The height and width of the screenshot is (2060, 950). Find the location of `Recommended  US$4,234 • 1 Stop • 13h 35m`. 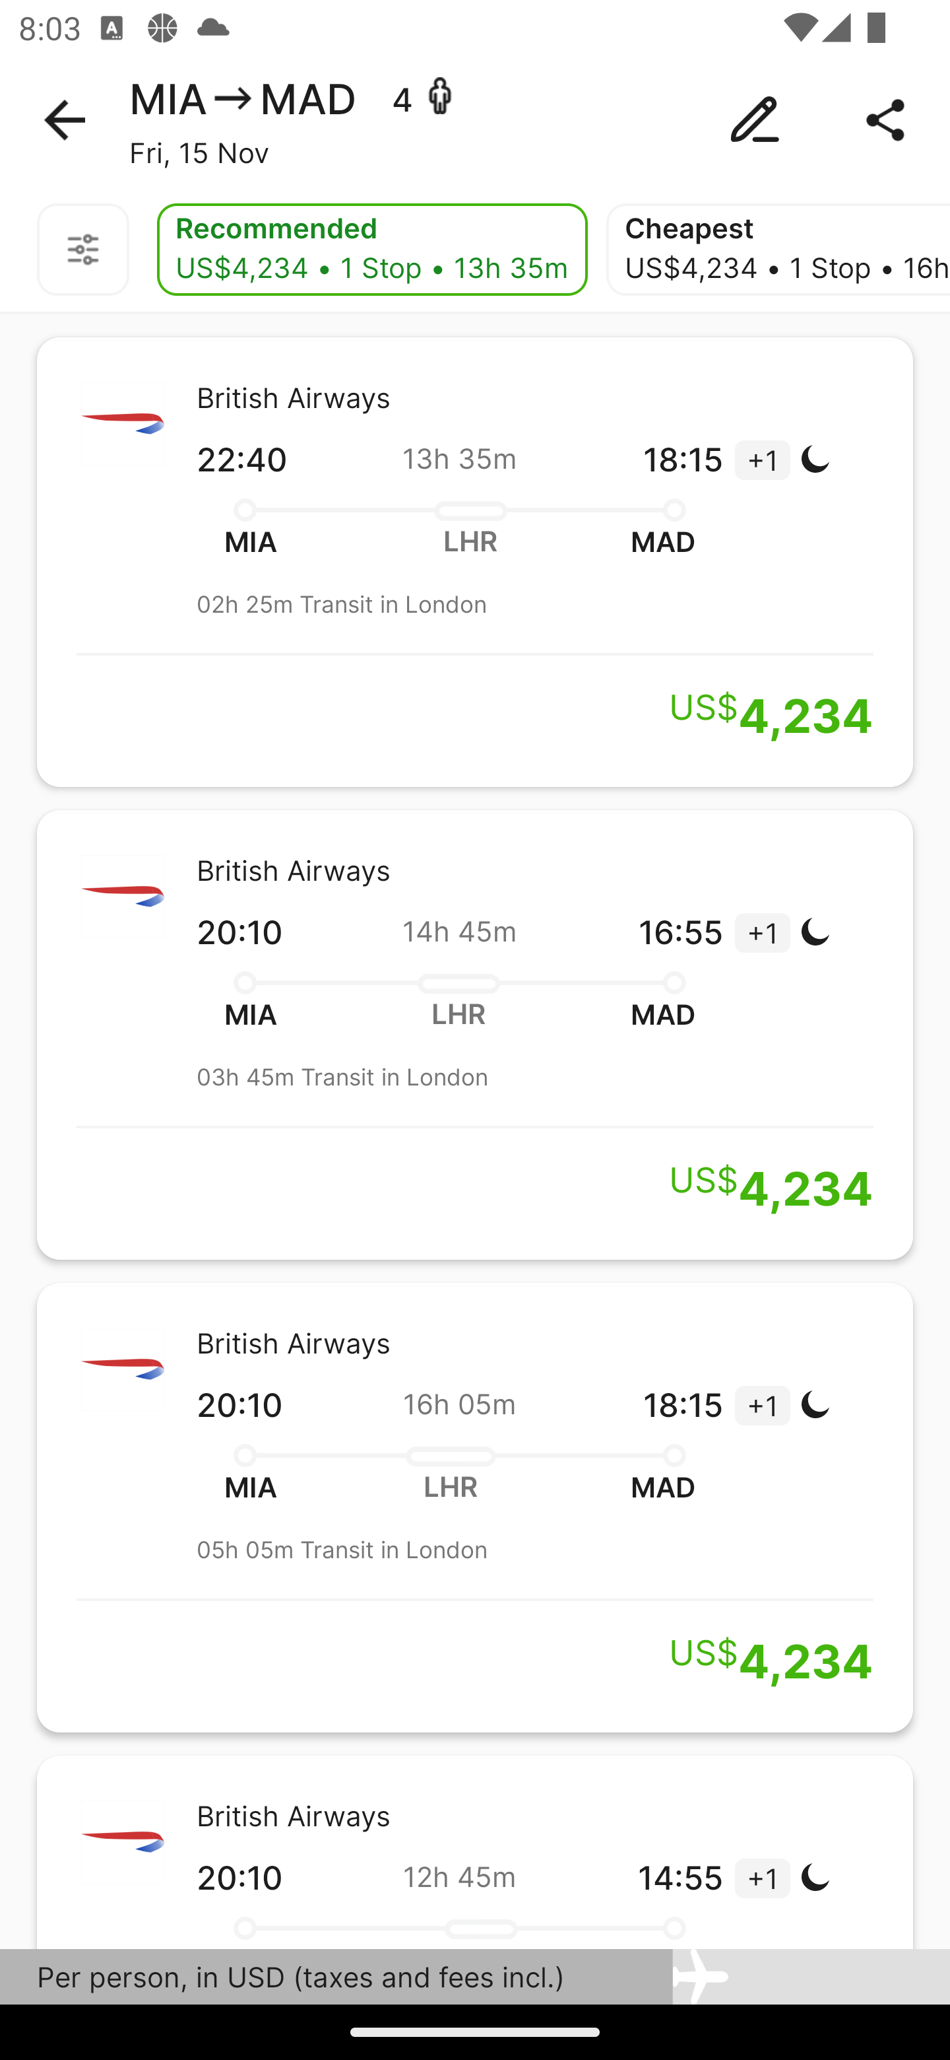

Recommended  US$4,234 • 1 Stop • 13h 35m is located at coordinates (372, 250).